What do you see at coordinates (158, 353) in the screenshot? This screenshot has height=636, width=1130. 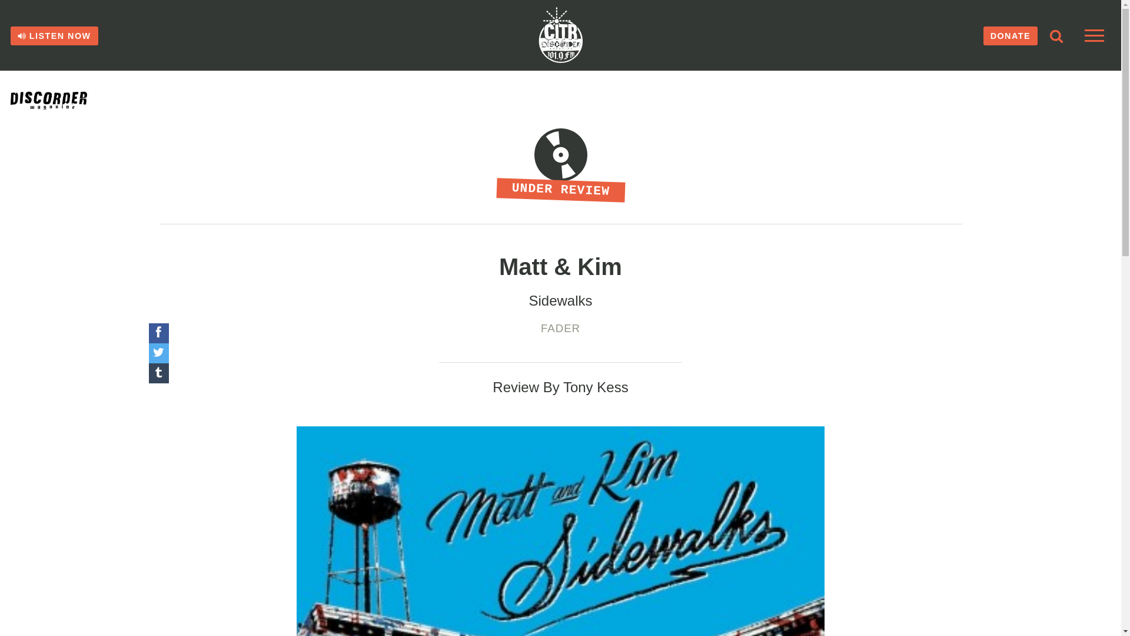 I see `Share on Twitter` at bounding box center [158, 353].